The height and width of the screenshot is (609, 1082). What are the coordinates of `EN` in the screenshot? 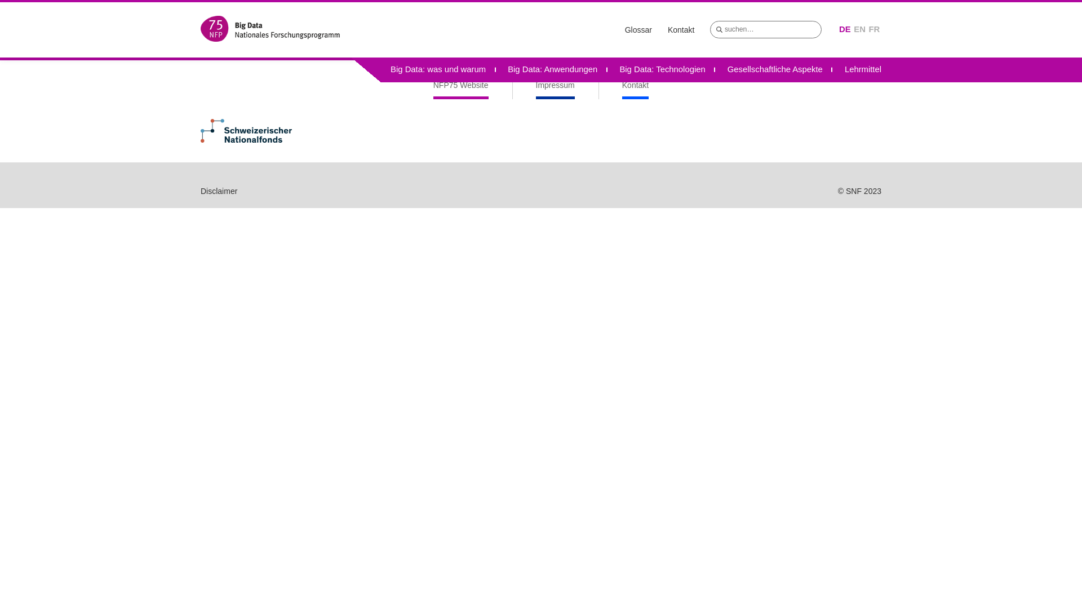 It's located at (860, 29).